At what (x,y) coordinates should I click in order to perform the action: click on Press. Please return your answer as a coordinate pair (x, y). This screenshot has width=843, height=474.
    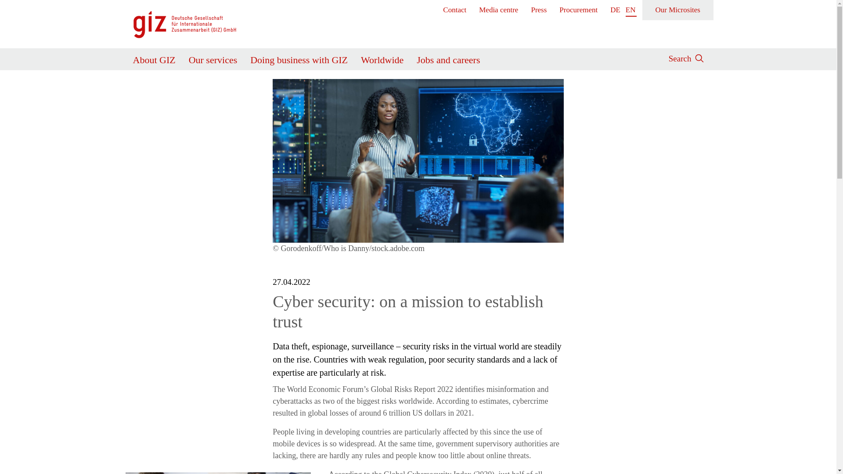
    Looking at the image, I should click on (539, 10).